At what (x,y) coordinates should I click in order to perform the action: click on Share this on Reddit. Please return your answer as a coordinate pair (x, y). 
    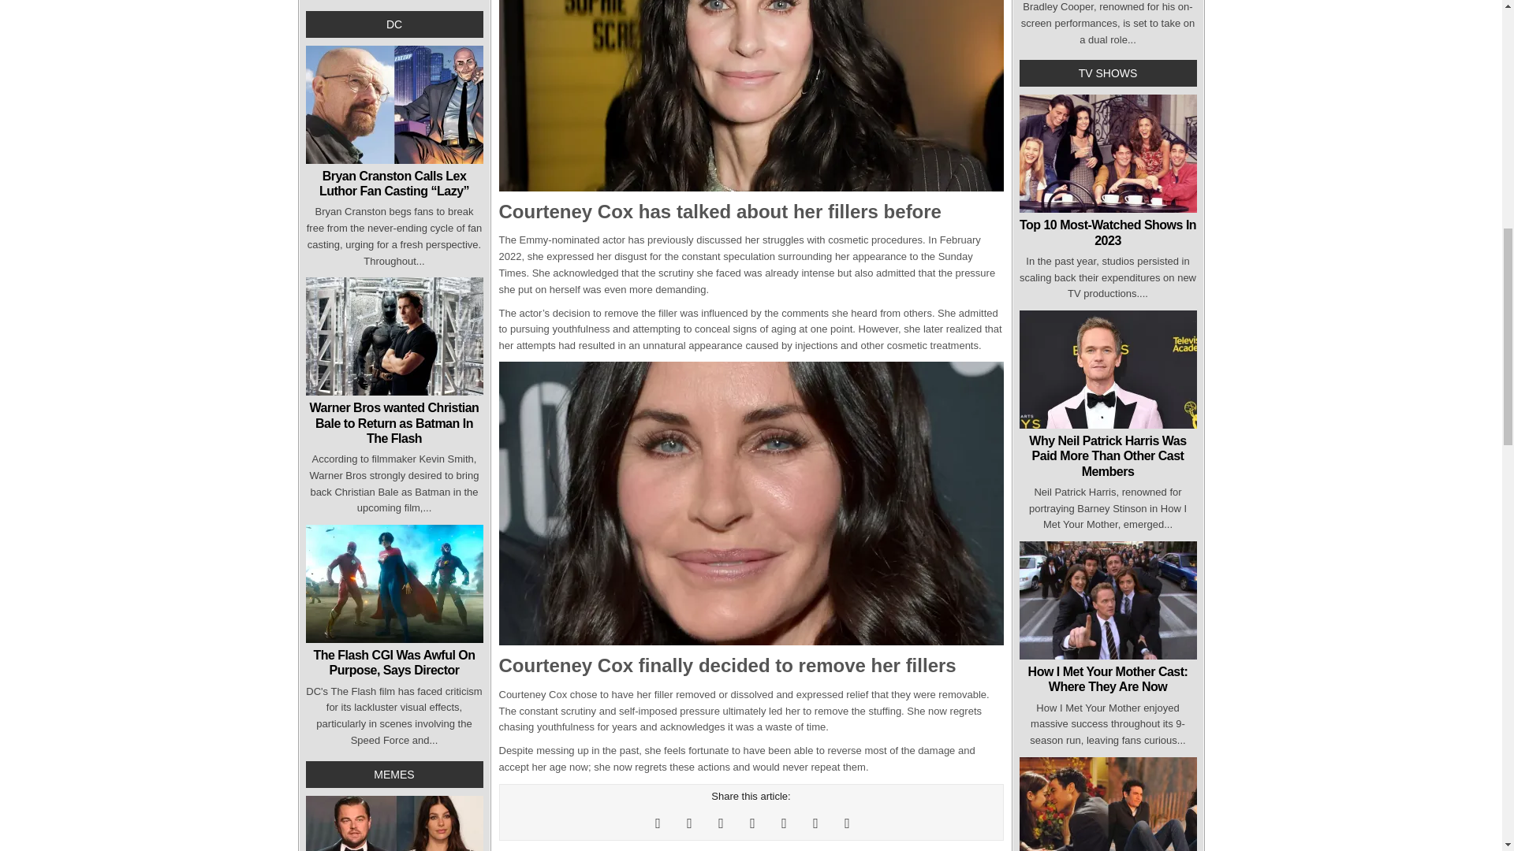
    Looking at the image, I should click on (752, 823).